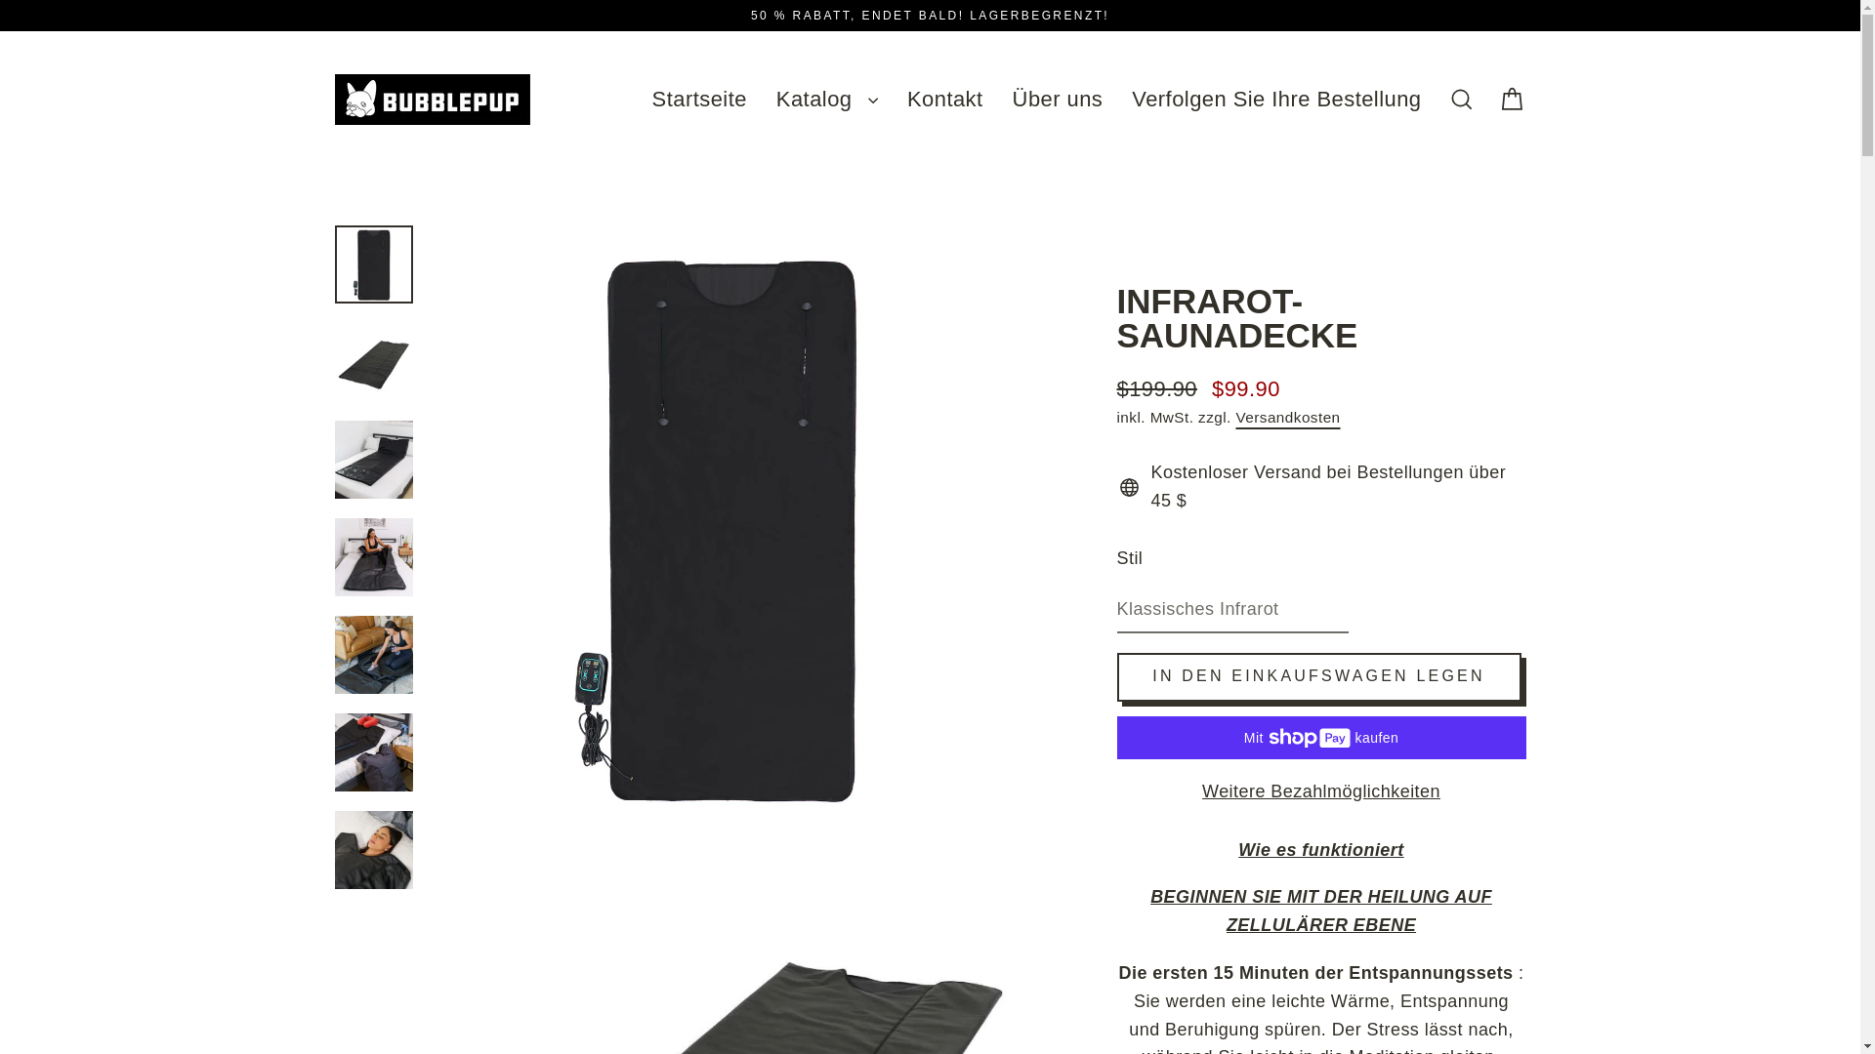  What do you see at coordinates (1461, 99) in the screenshot?
I see `Suche` at bounding box center [1461, 99].